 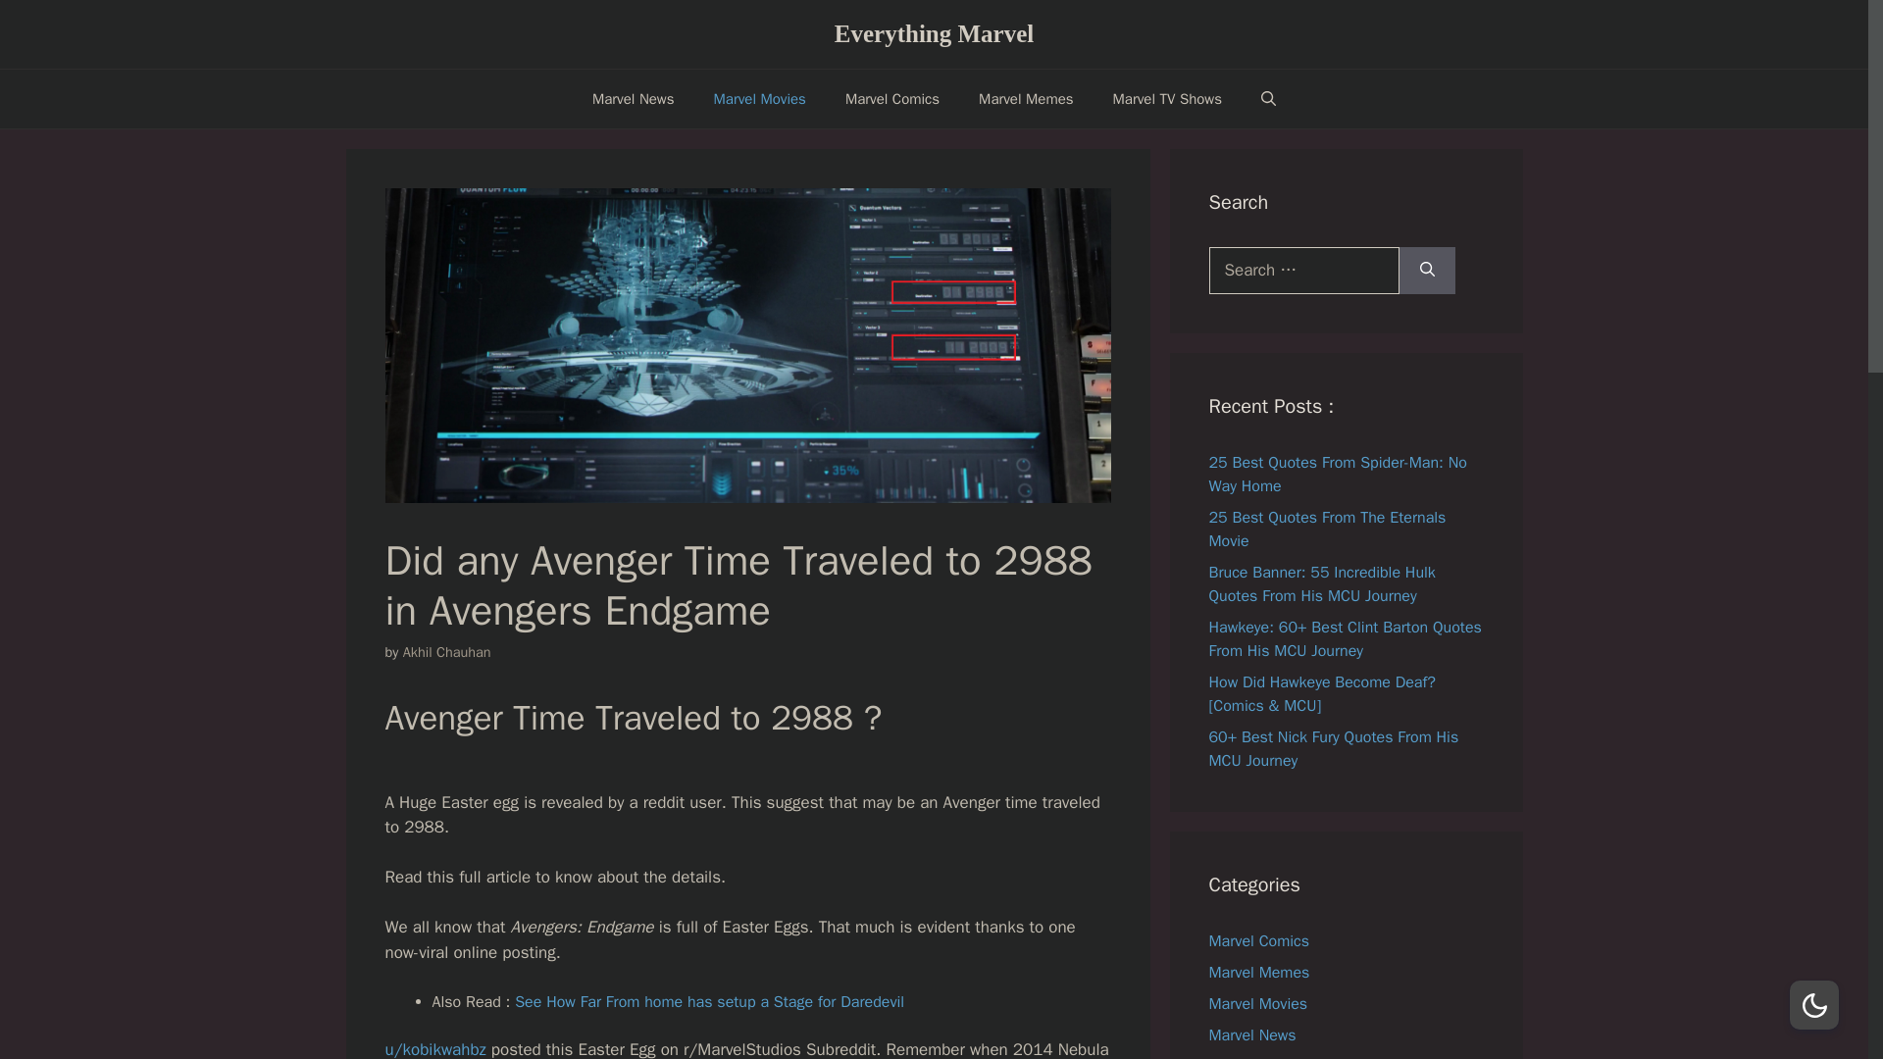 I want to click on See How Far From home has setup a Stage for Daredevil, so click(x=708, y=1002).